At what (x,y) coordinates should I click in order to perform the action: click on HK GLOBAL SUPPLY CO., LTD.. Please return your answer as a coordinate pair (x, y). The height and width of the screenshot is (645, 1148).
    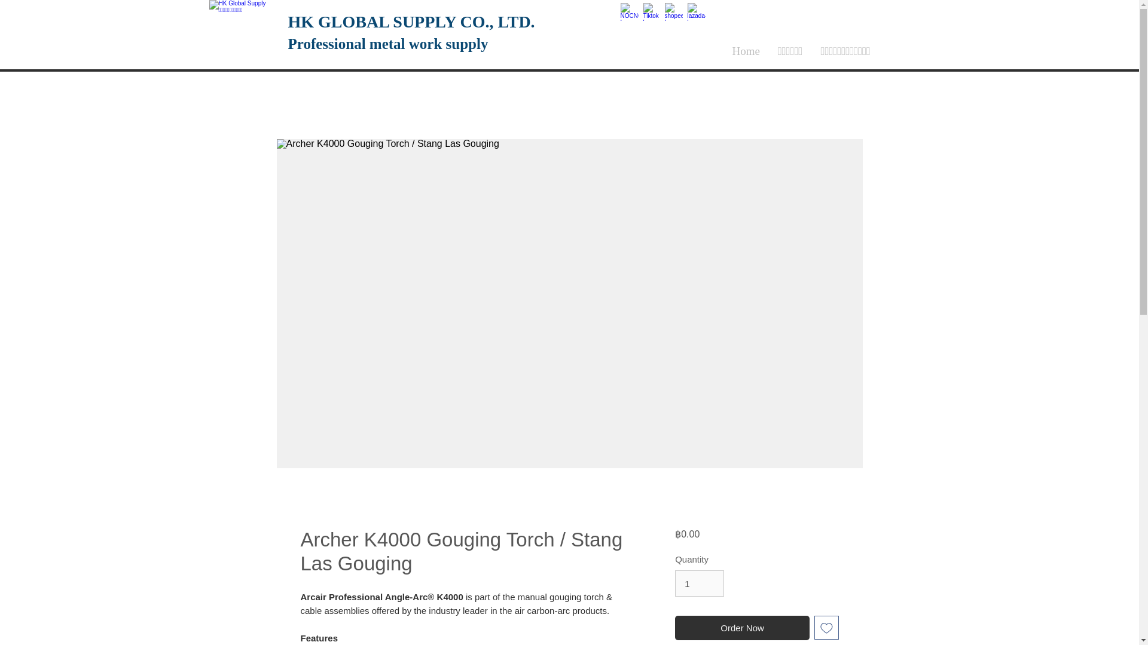
    Looking at the image, I should click on (411, 21).